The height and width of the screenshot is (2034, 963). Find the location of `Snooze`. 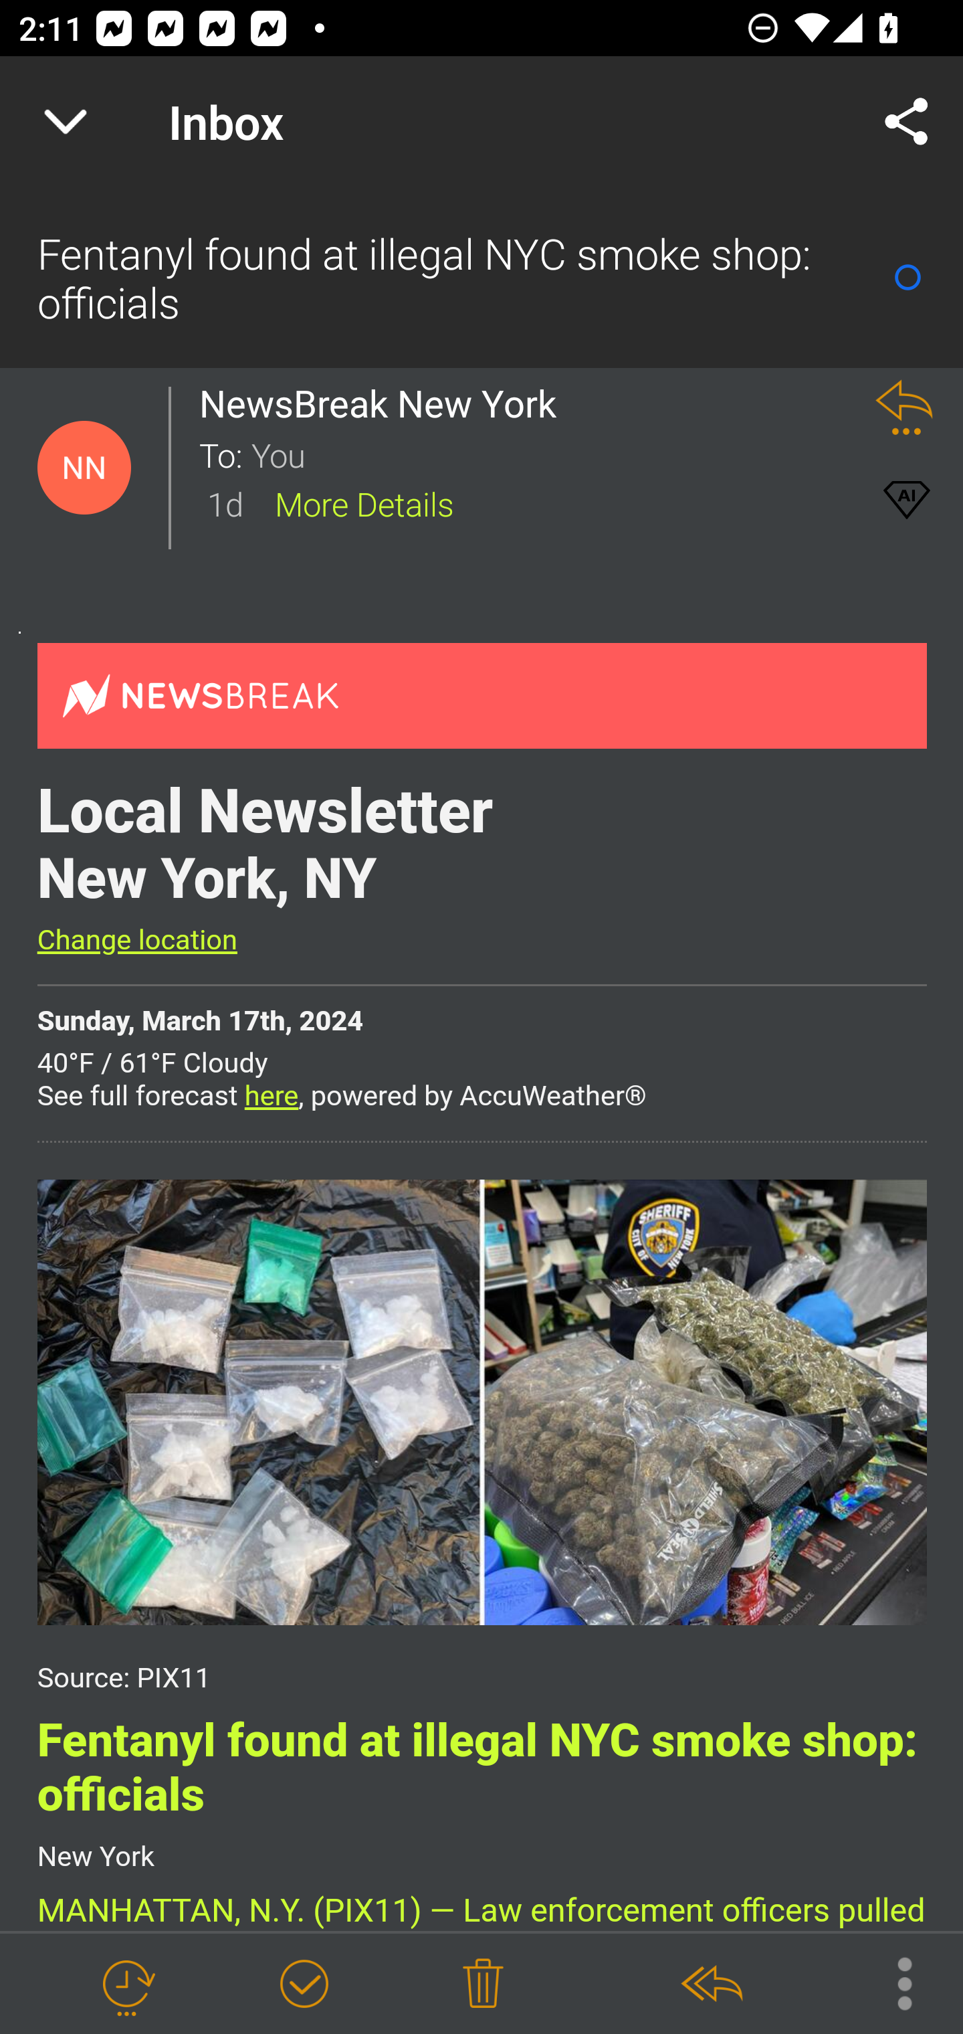

Snooze is located at coordinates (126, 1984).